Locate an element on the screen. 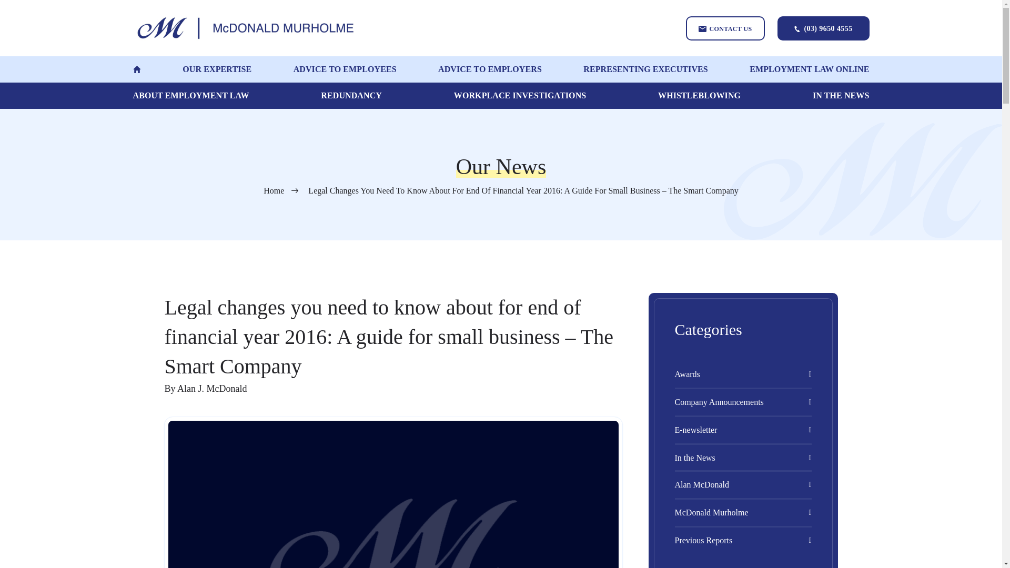 The width and height of the screenshot is (1010, 568). WHISTLEBLOWING is located at coordinates (699, 96).